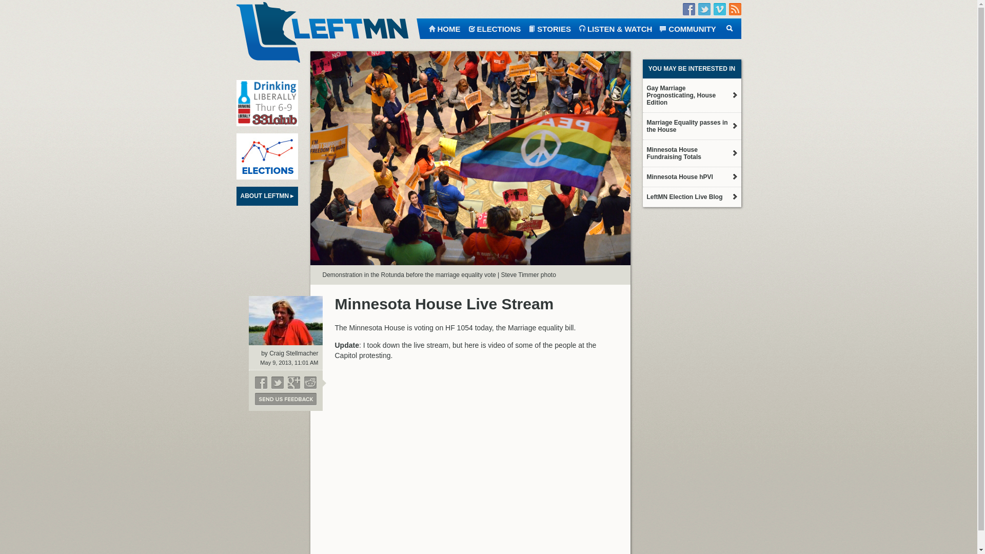  Describe the element at coordinates (443, 28) in the screenshot. I see `HOME` at that location.